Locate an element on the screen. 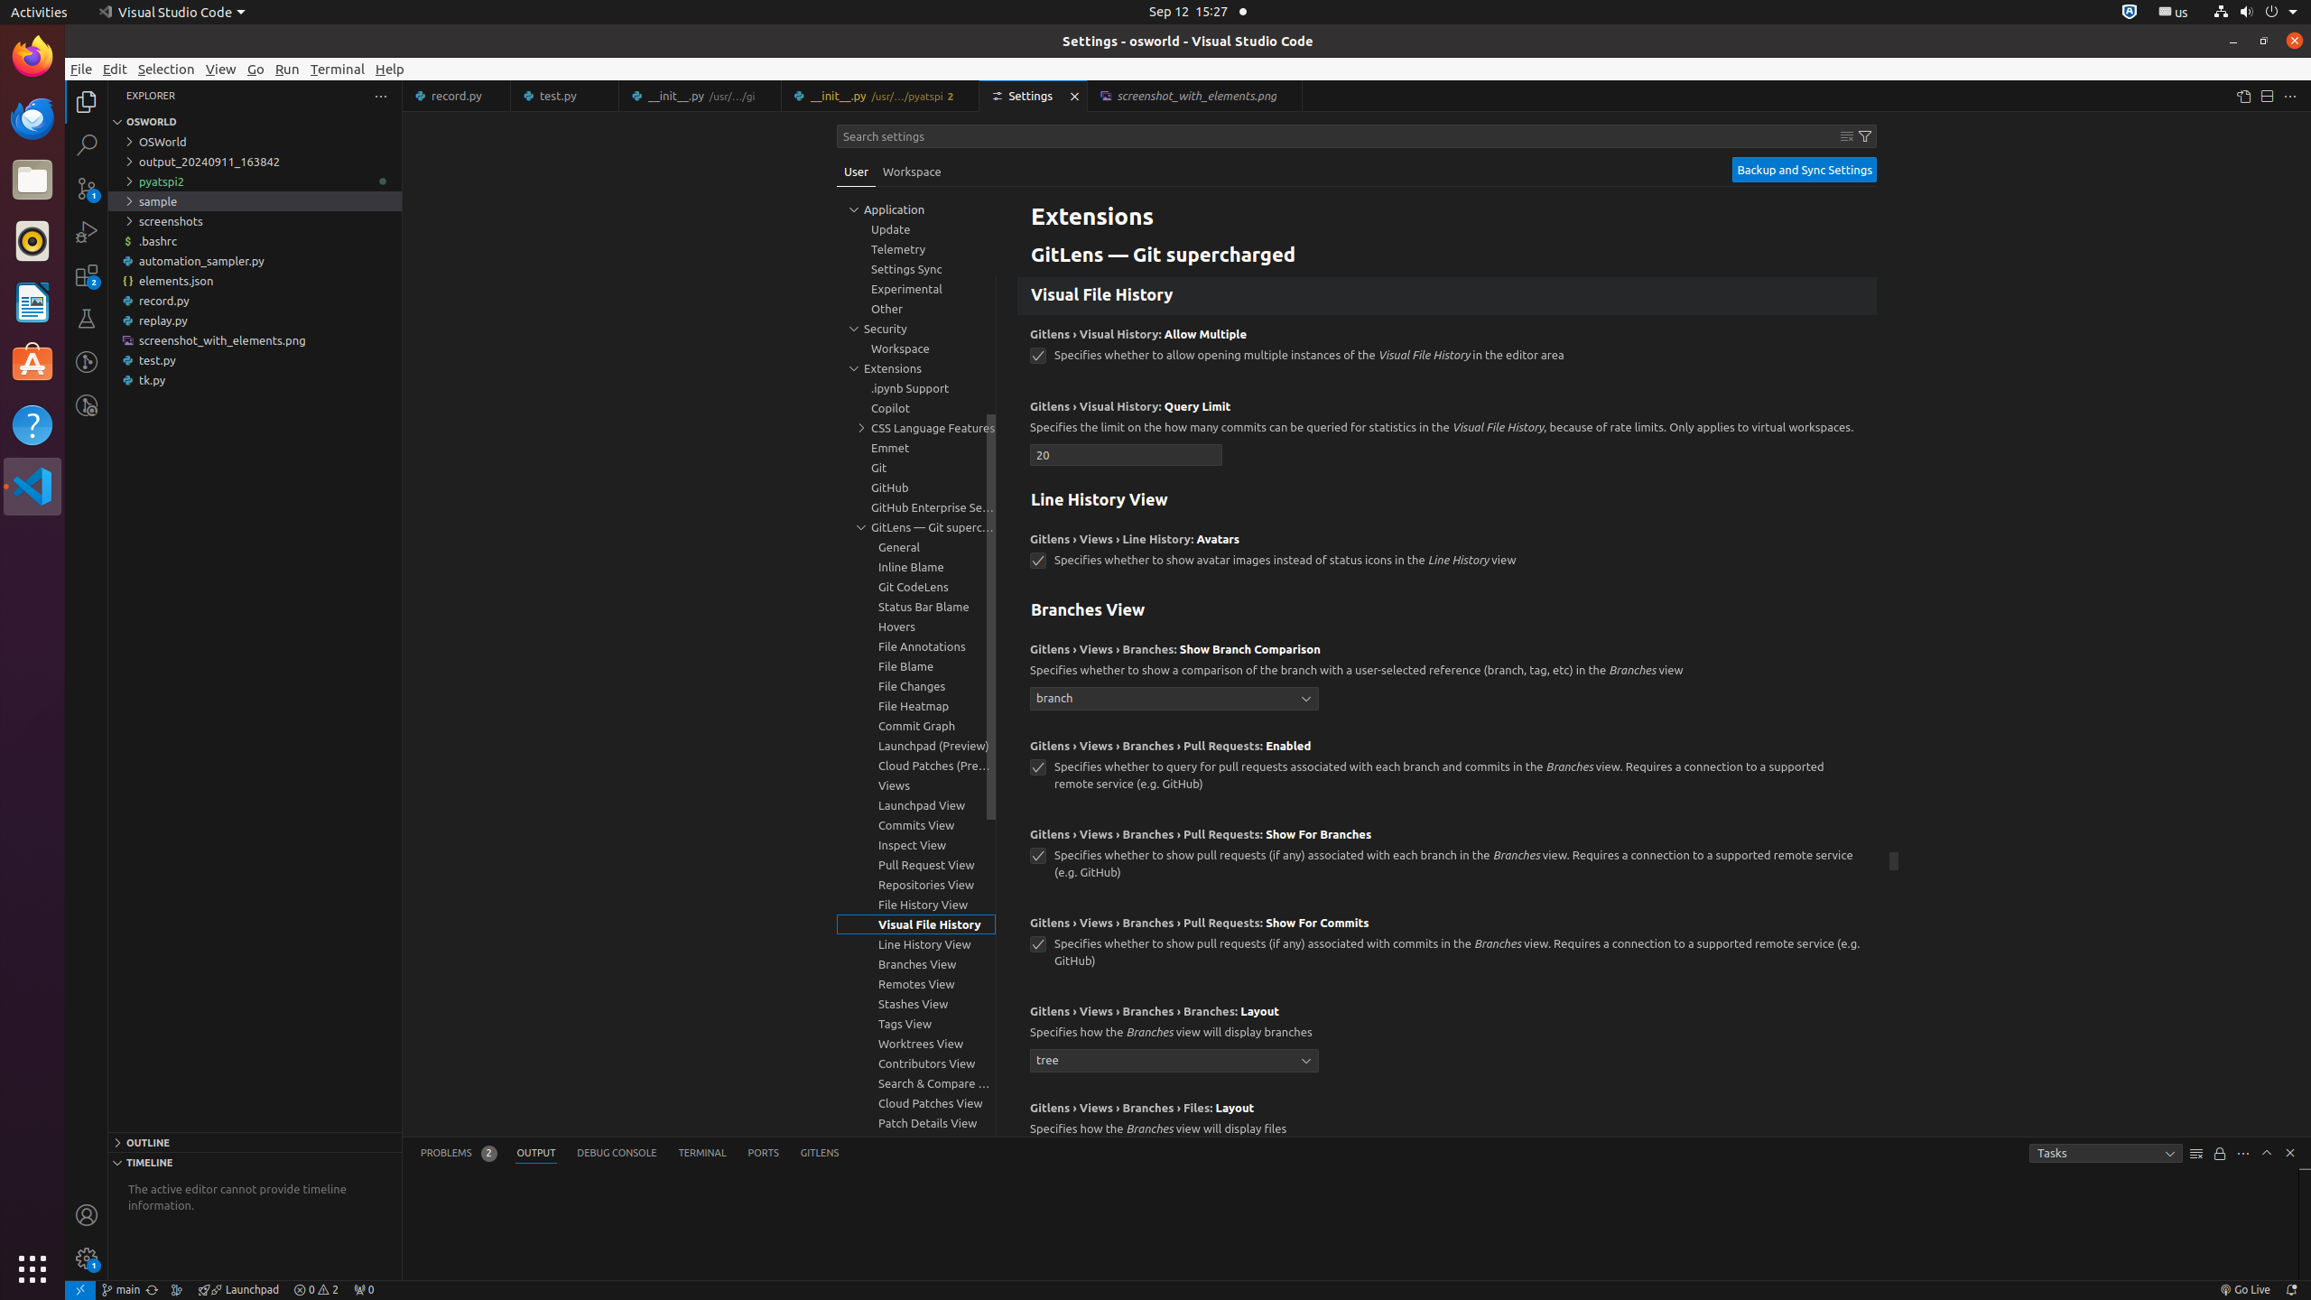  Git, group is located at coordinates (916, 468).